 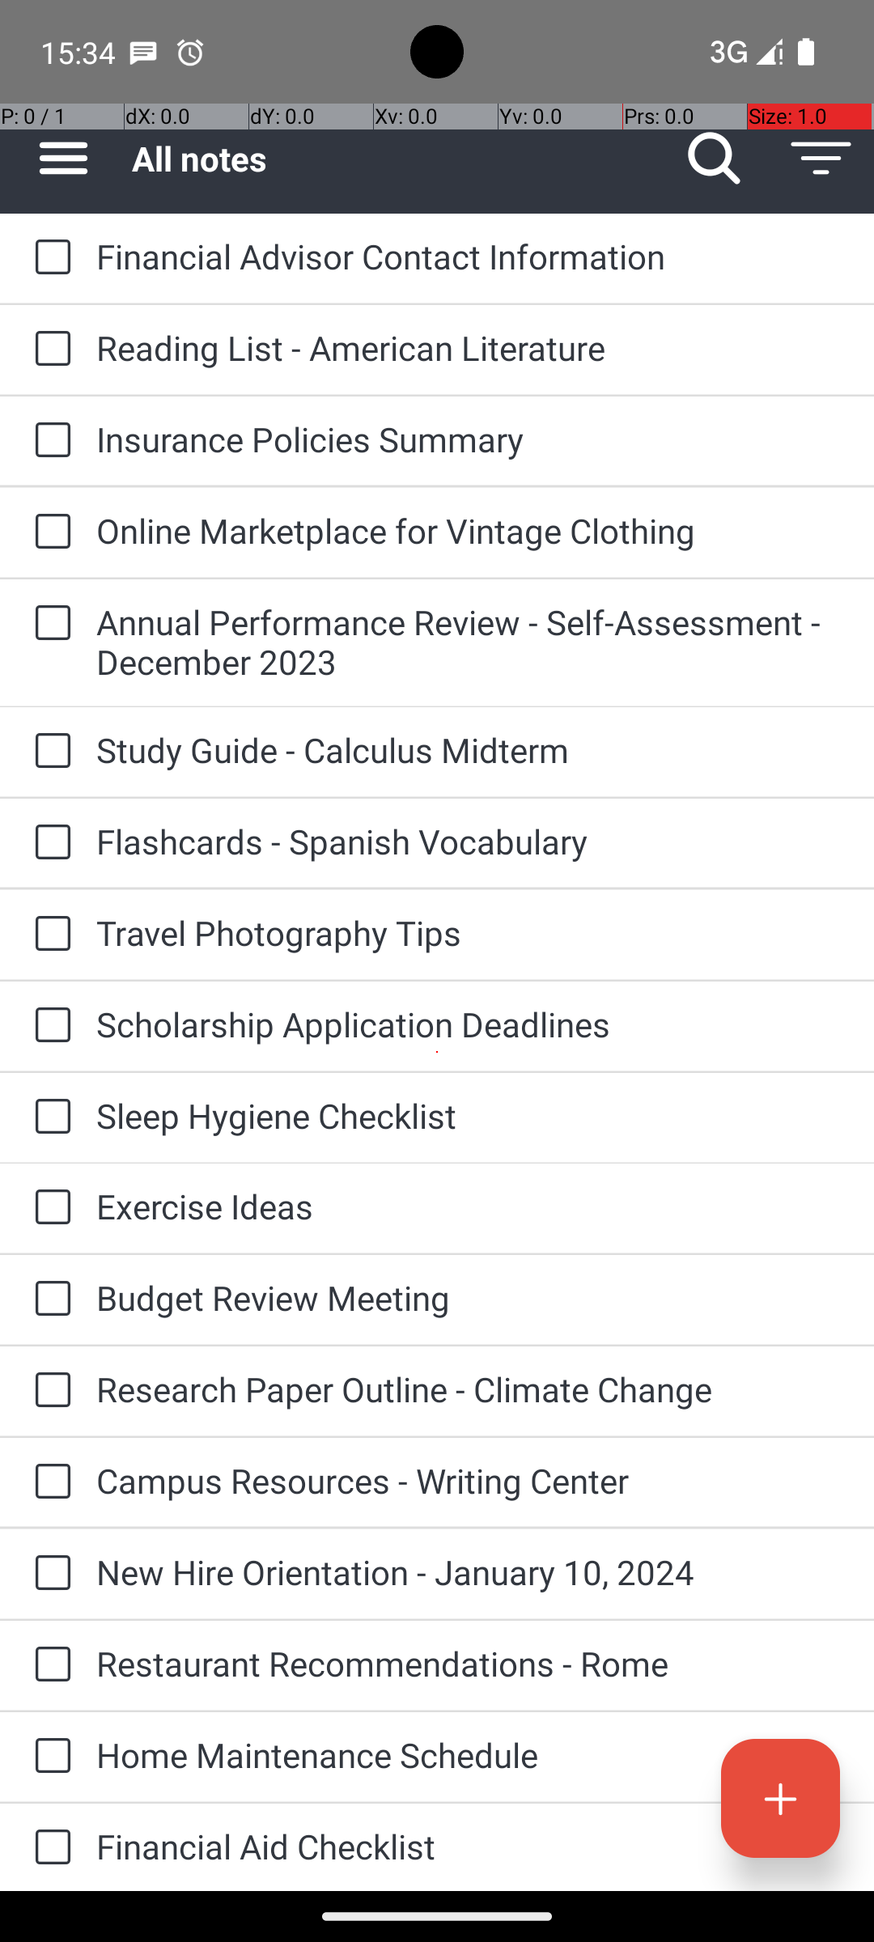 I want to click on Financial Aid Checklist, so click(x=469, y=1847).